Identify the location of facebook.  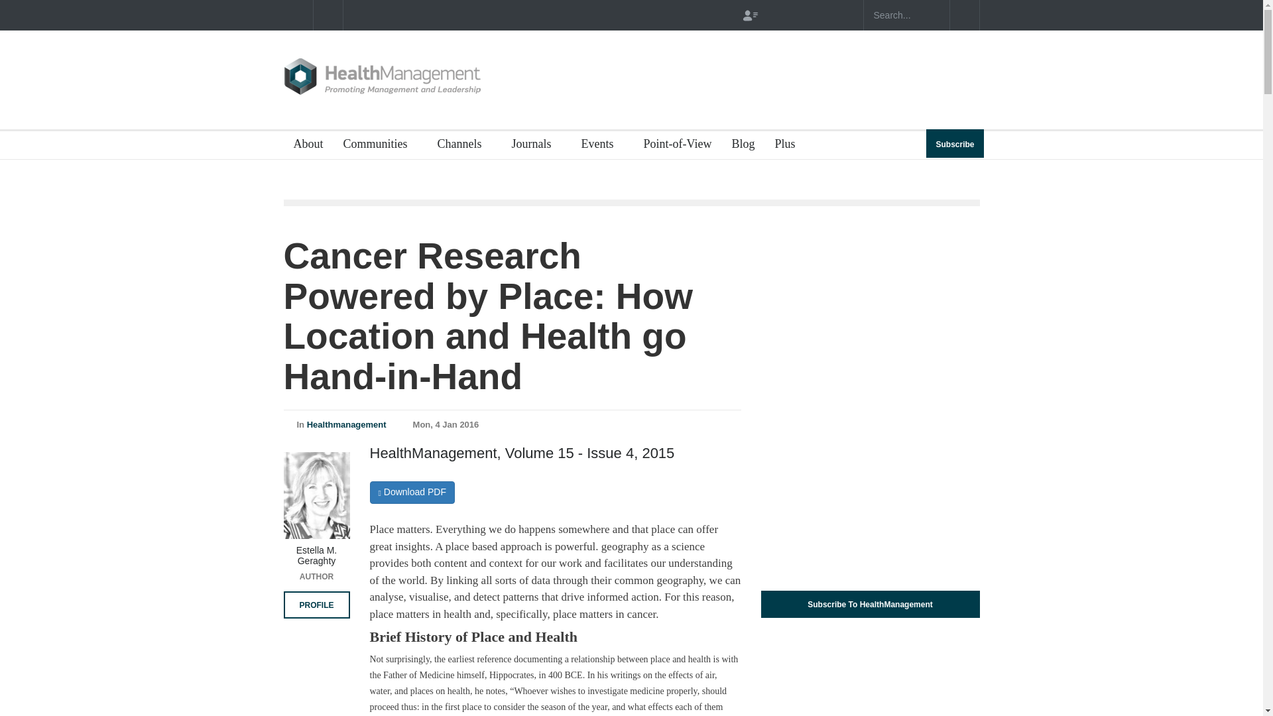
(796, 15).